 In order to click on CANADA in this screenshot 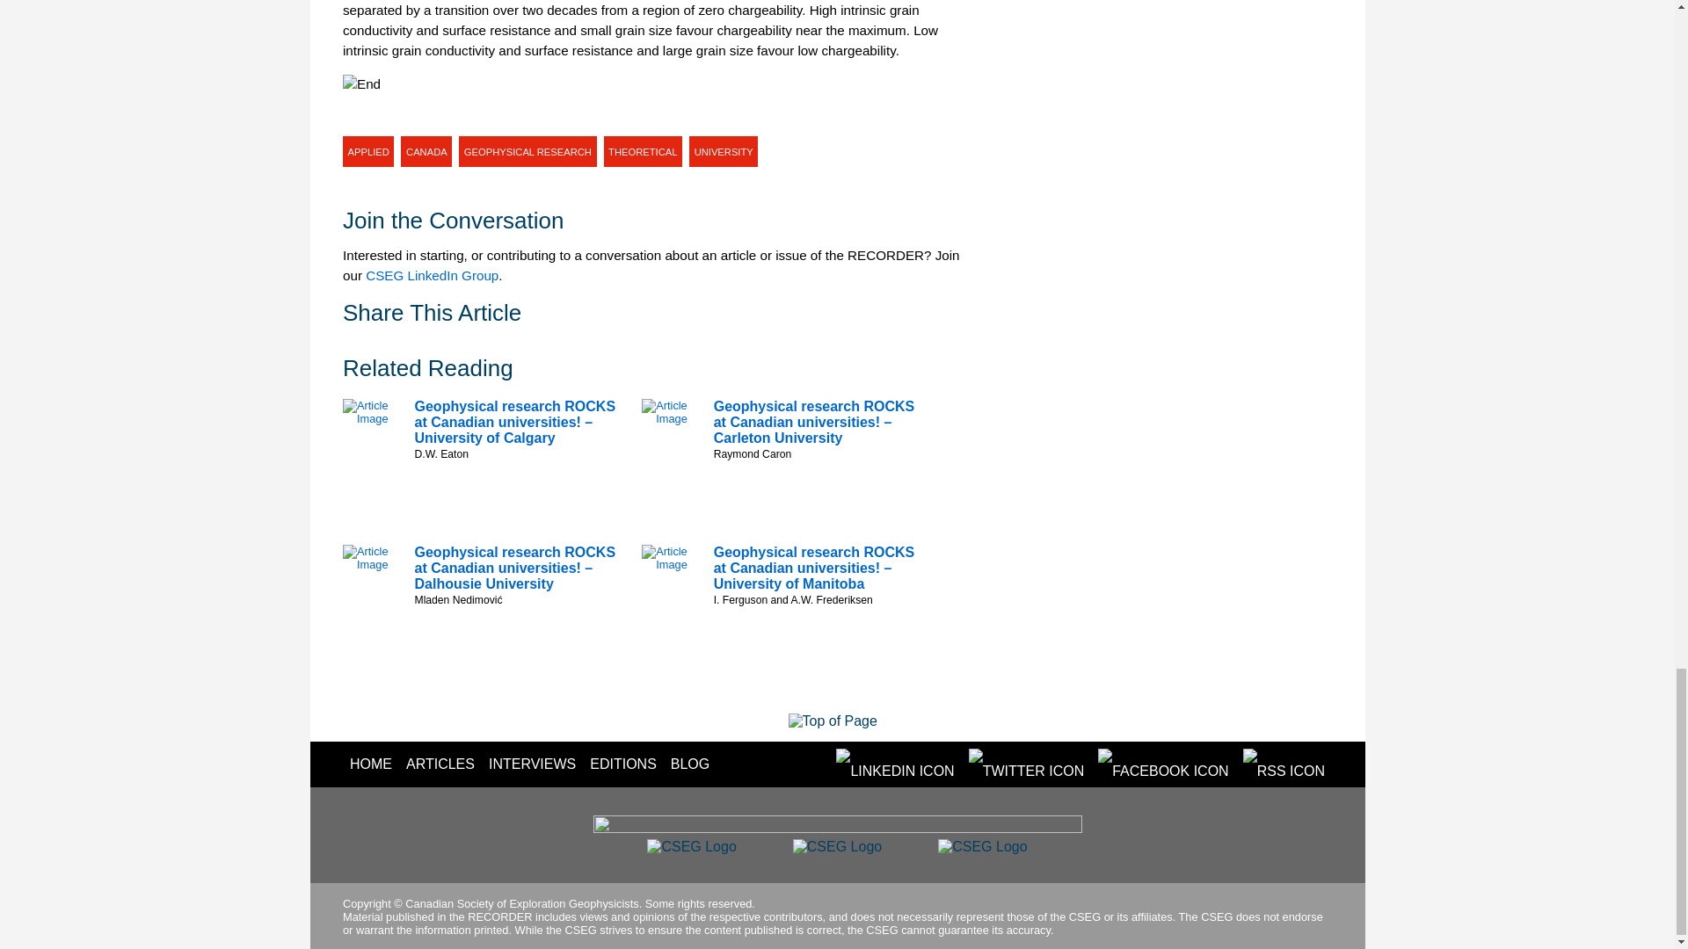, I will do `click(426, 151)`.